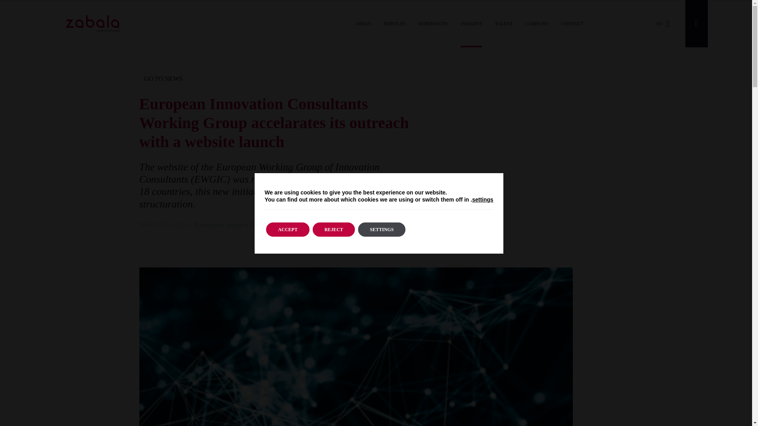  I want to click on SERVICES, so click(395, 24).